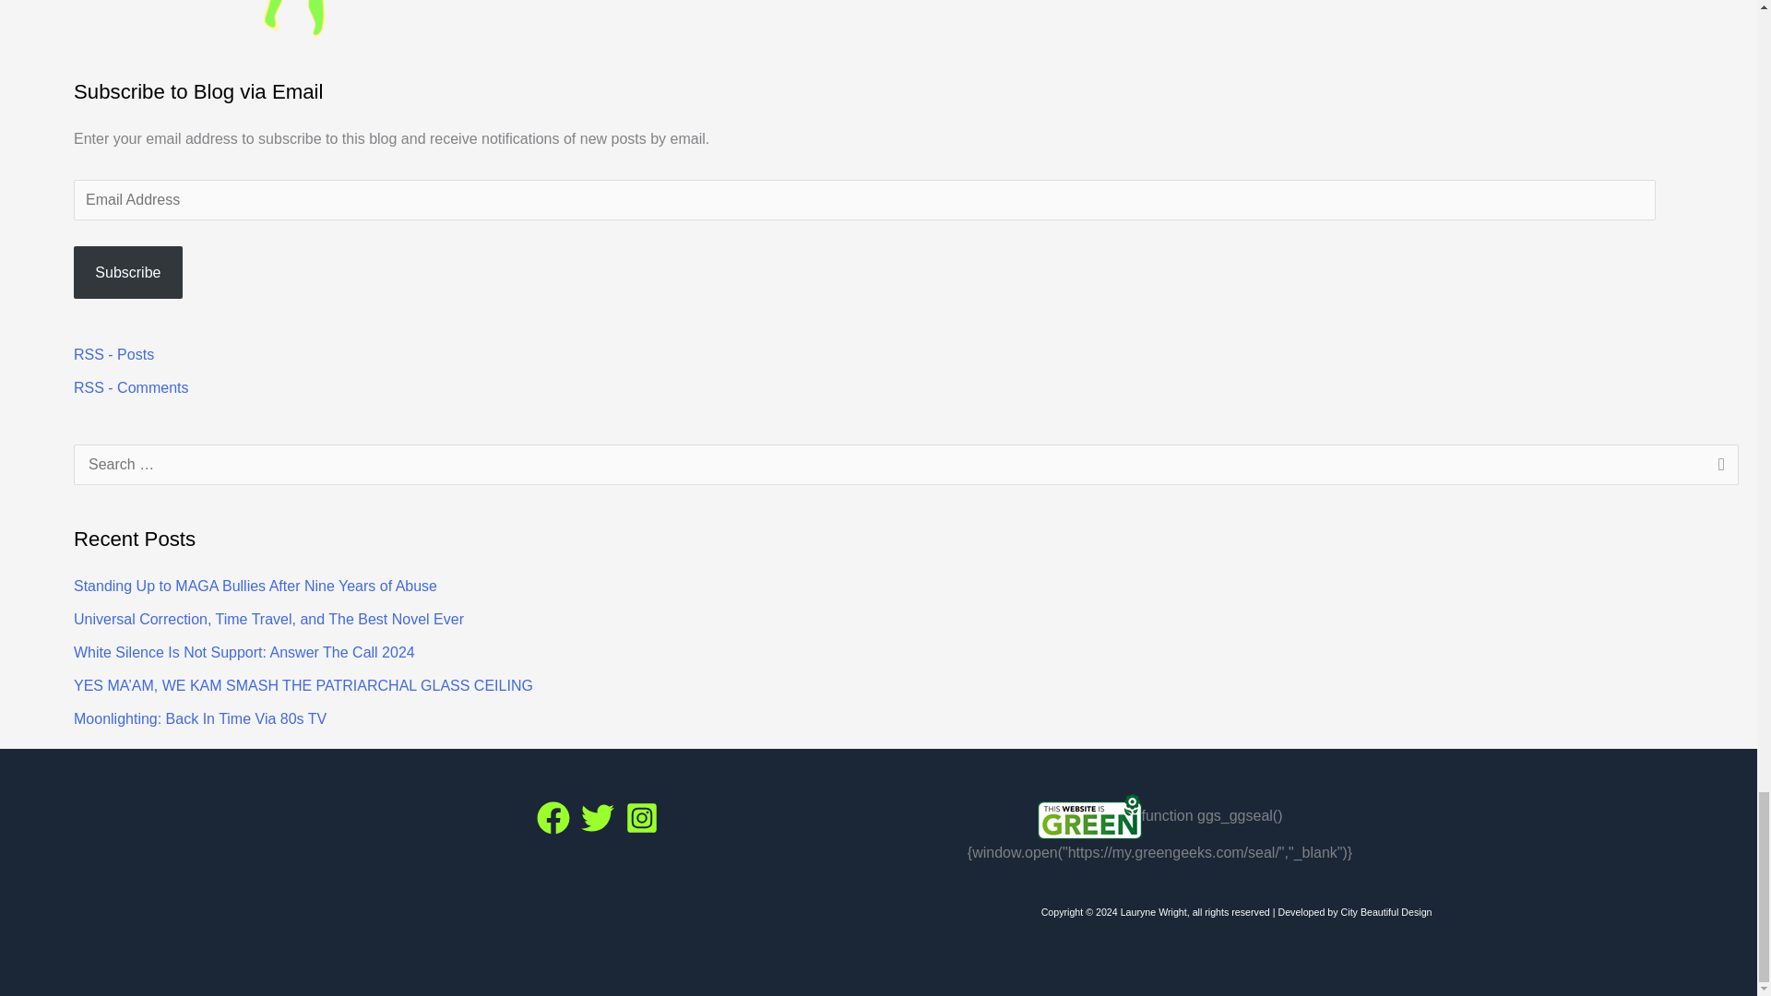  I want to click on Standing Up to MAGA Bullies After Nine Years of Abuse, so click(256, 586).